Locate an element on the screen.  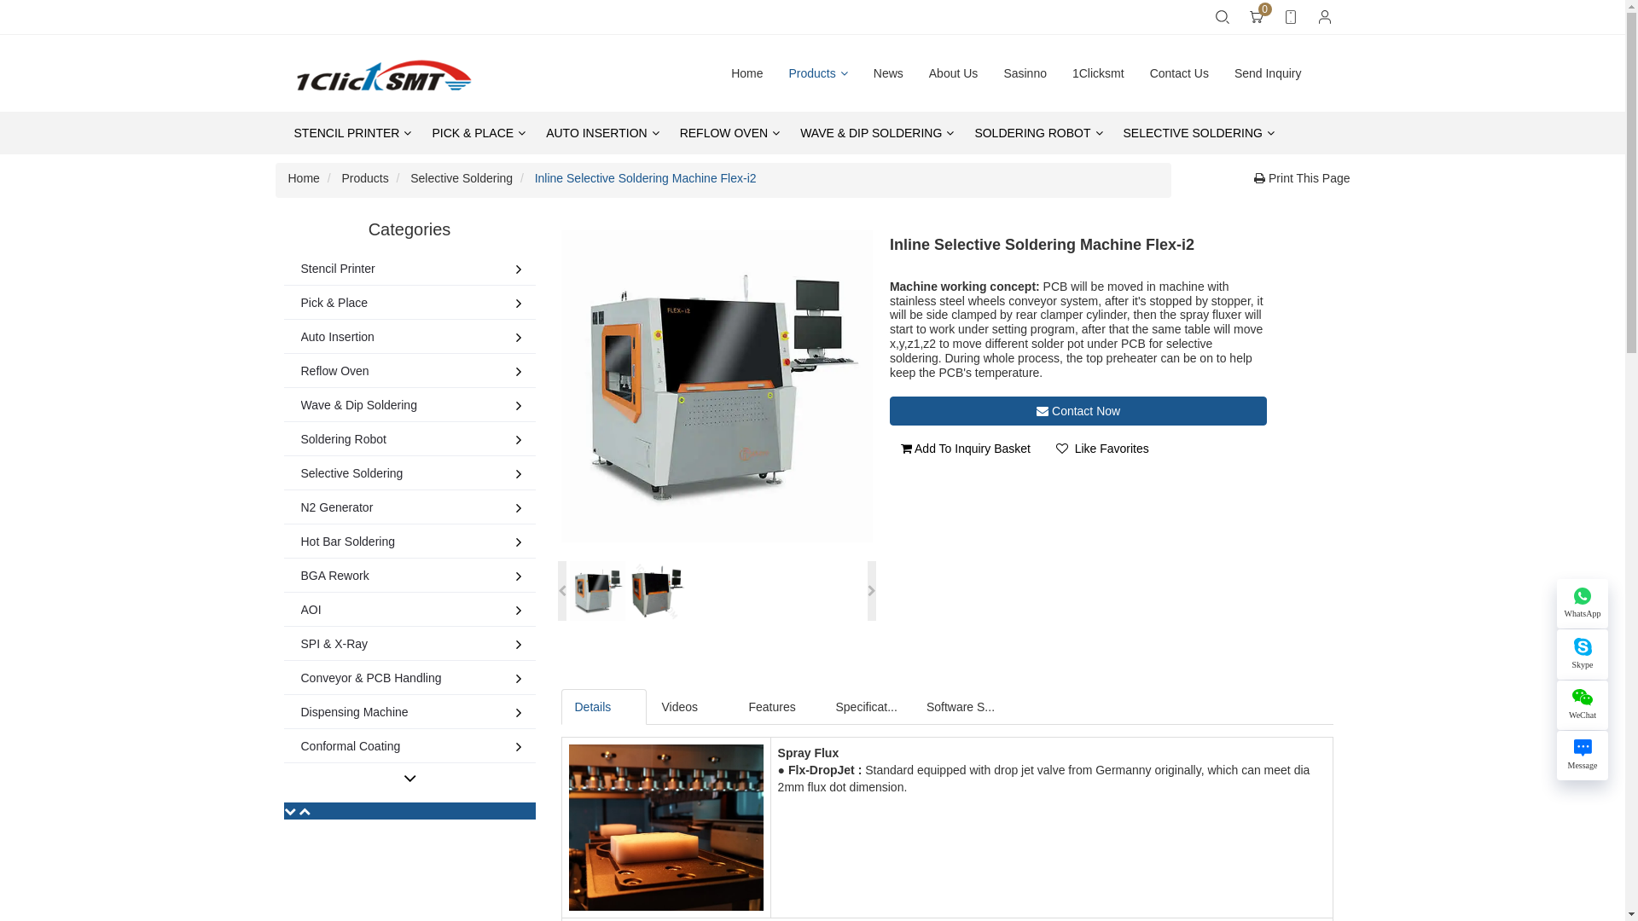
Features is located at coordinates (778, 707).